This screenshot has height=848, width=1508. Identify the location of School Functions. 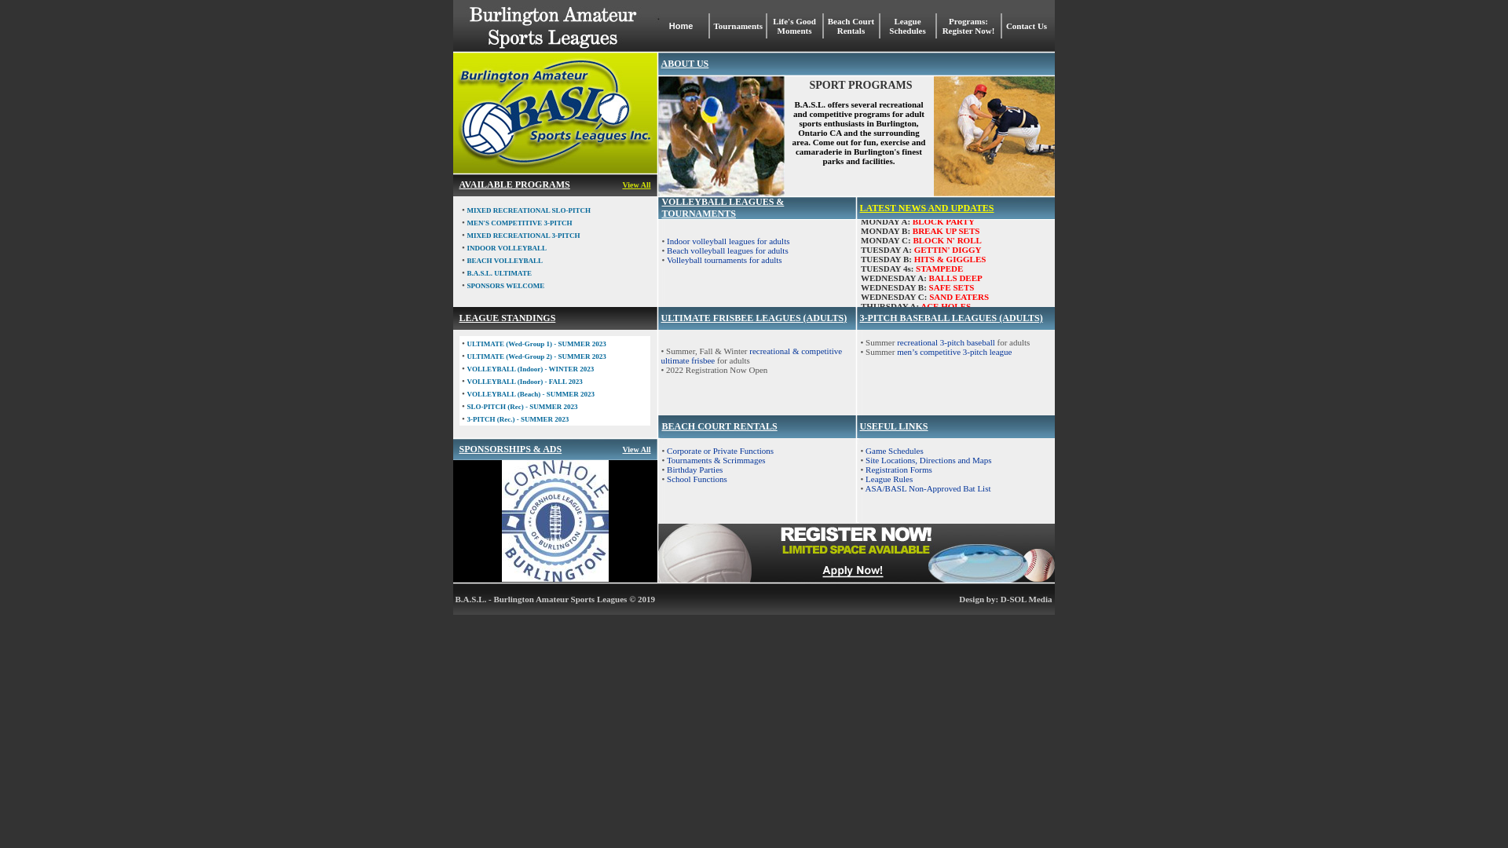
(697, 479).